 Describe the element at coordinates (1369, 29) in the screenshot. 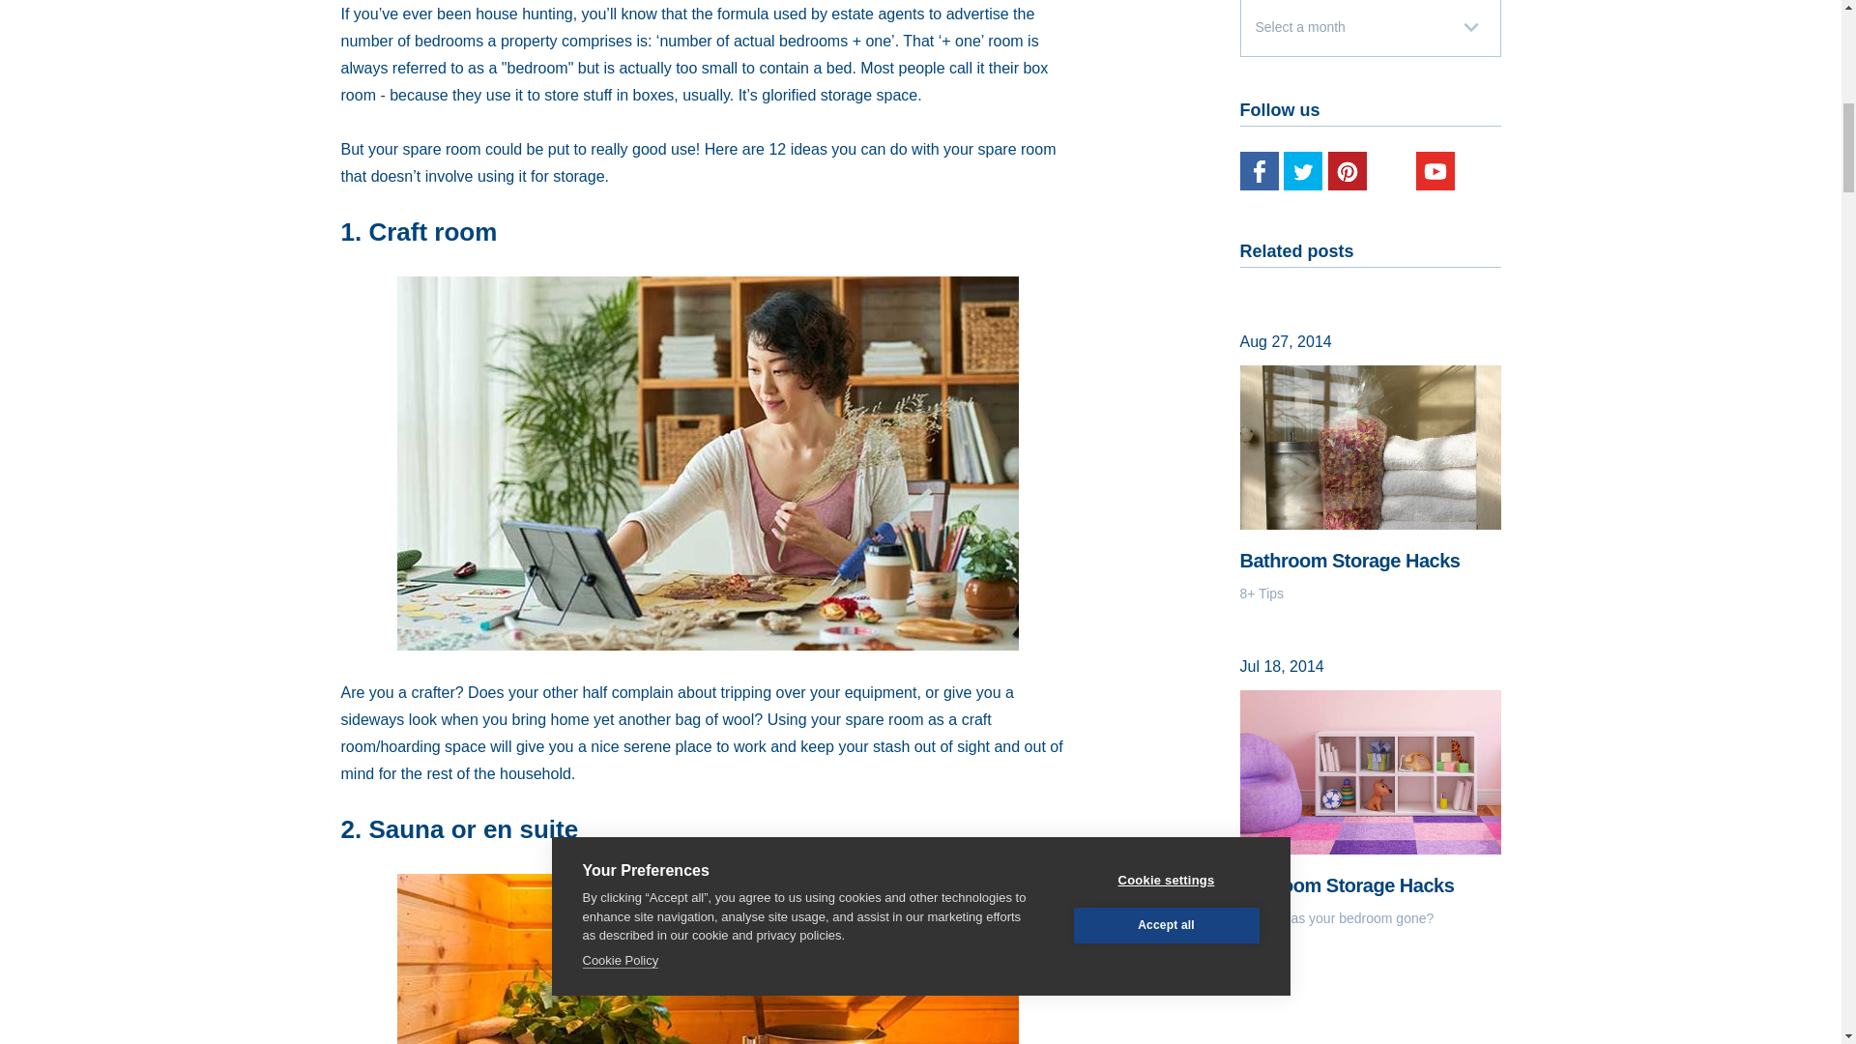

I see `Select a month` at that location.